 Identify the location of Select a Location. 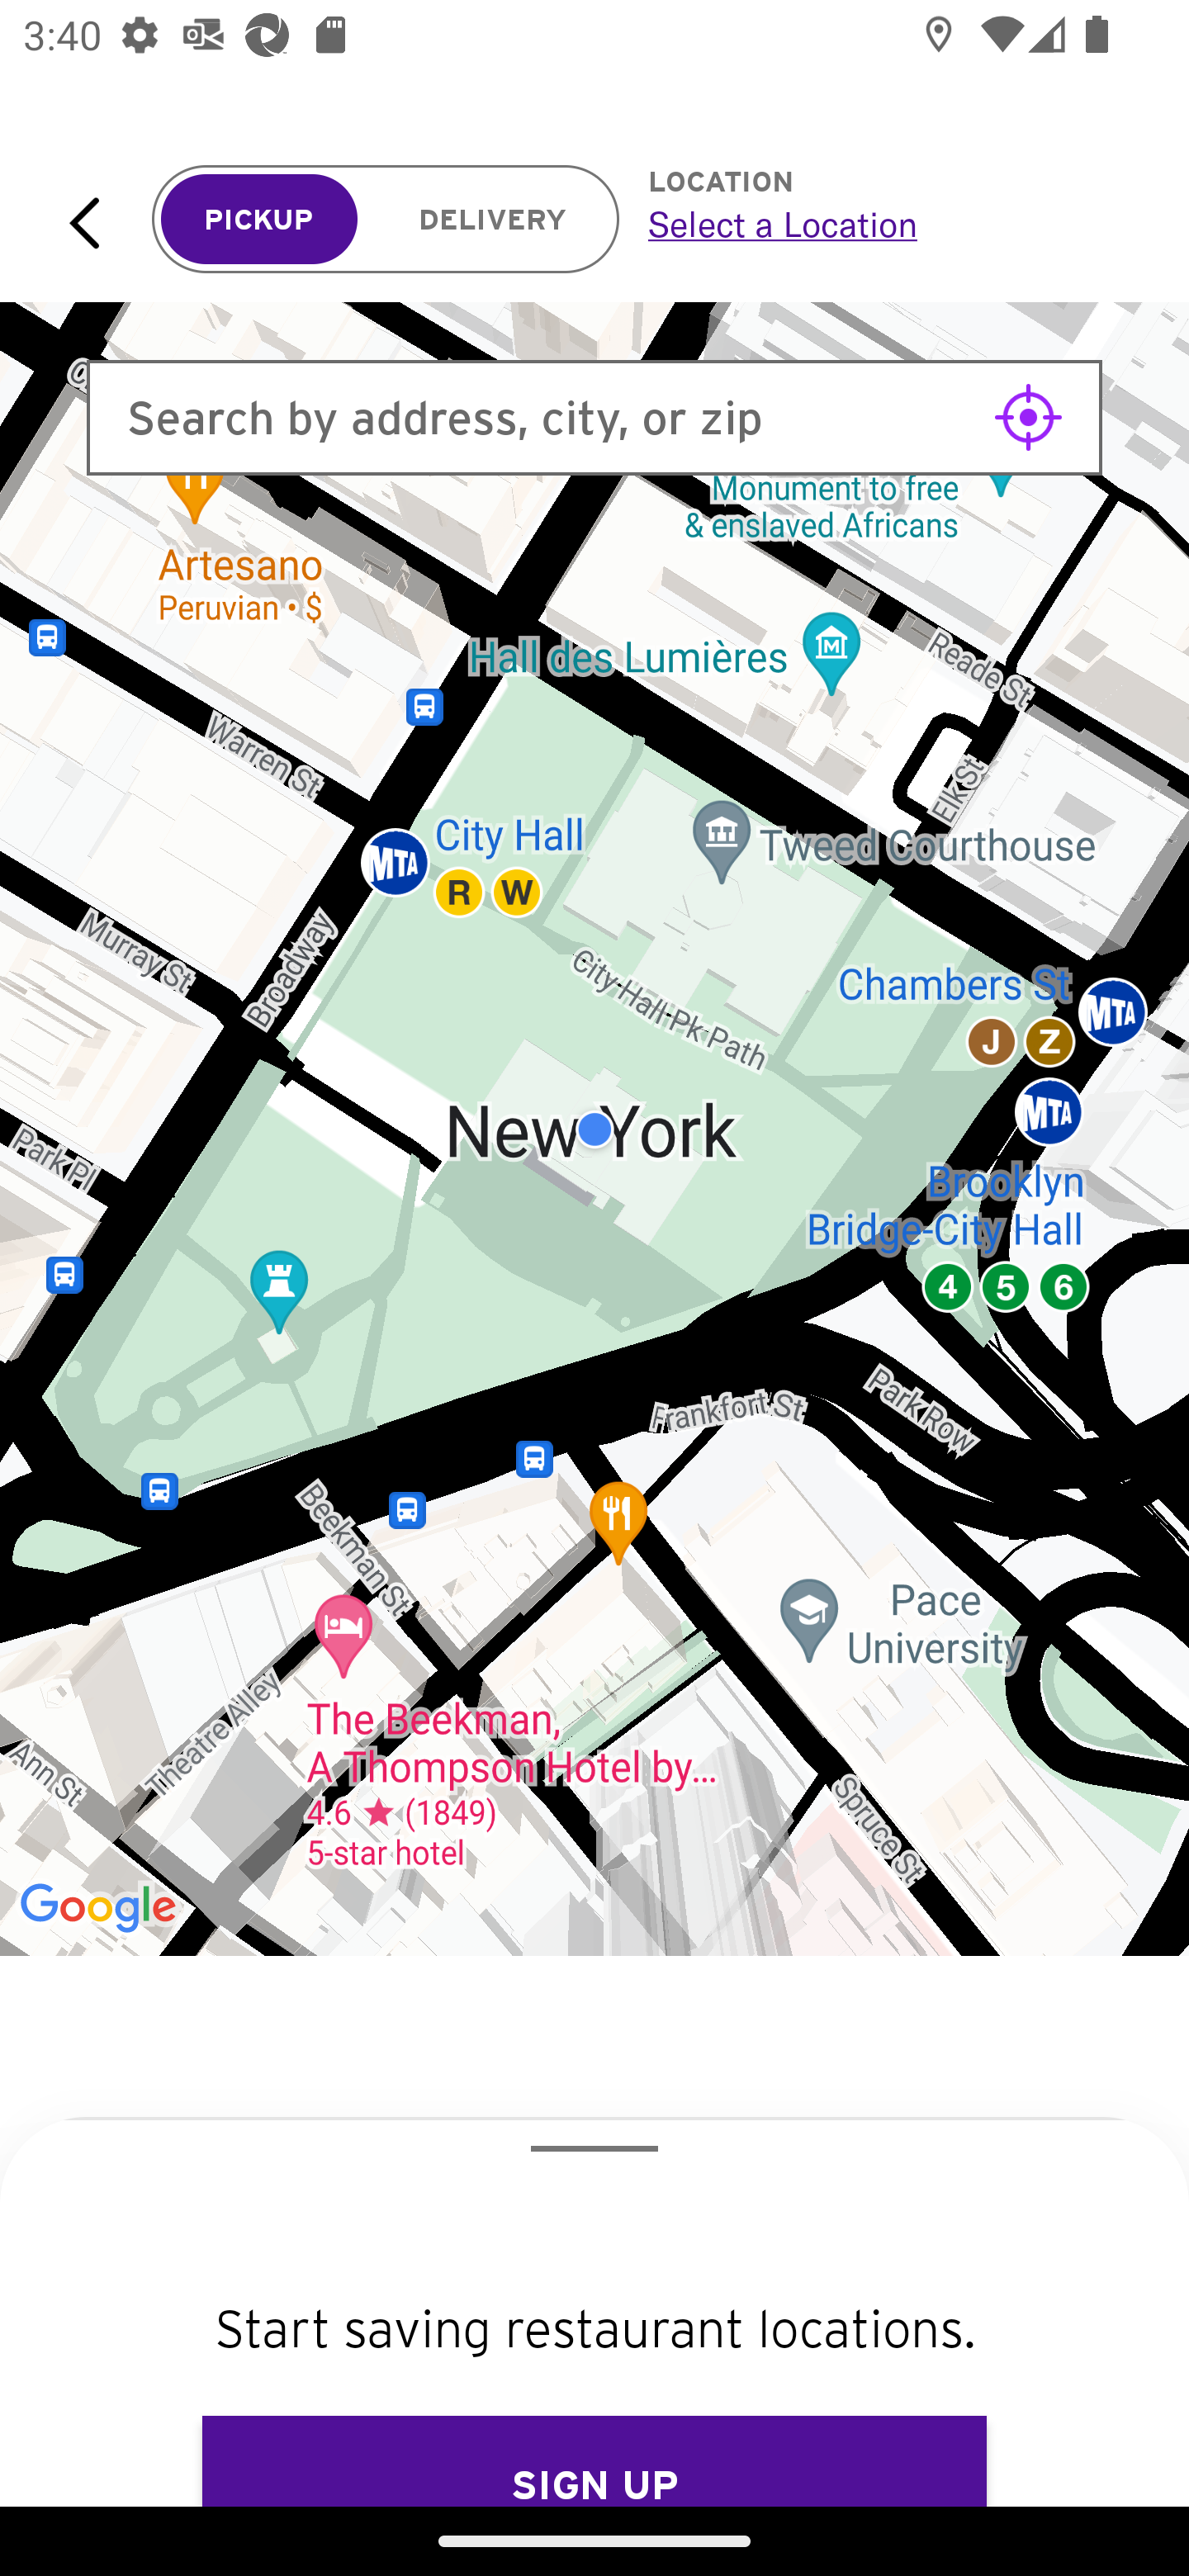
(882, 224).